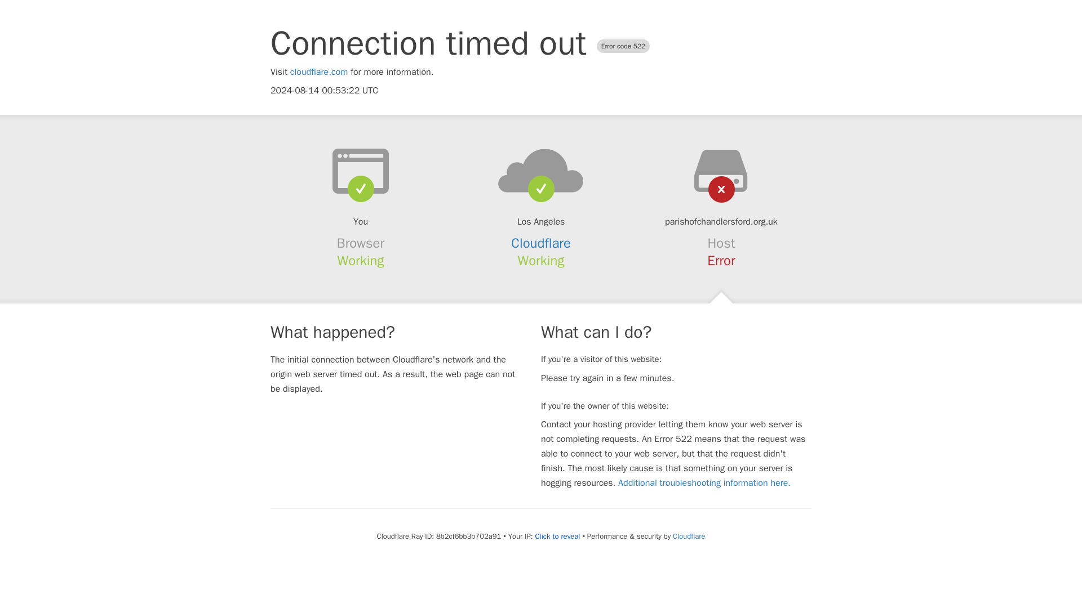 This screenshot has height=608, width=1082. Describe the element at coordinates (689, 536) in the screenshot. I see `Cloudflare` at that location.